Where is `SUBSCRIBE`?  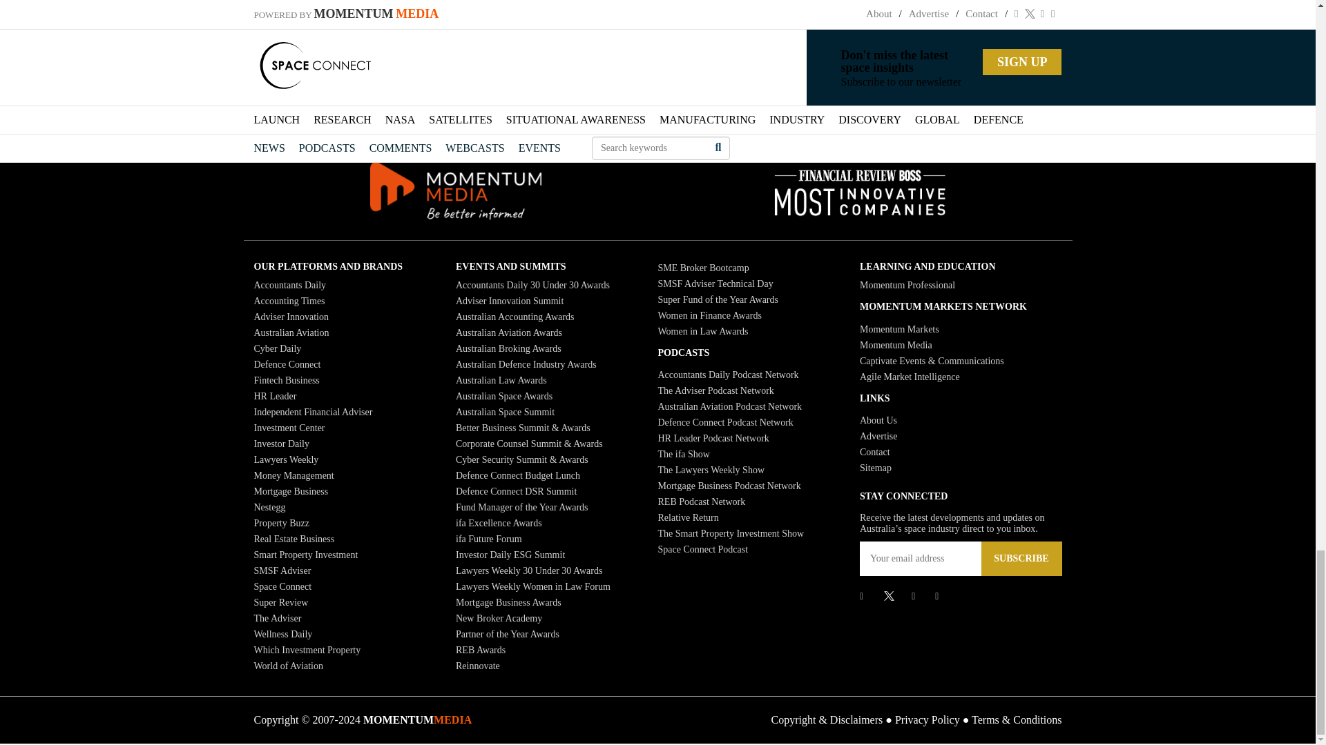 SUBSCRIBE is located at coordinates (1021, 559).